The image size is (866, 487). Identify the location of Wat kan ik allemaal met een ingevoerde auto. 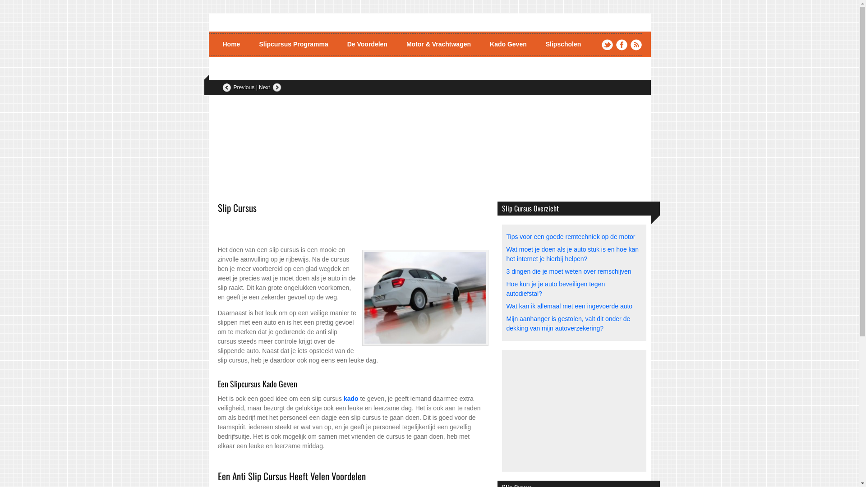
(569, 306).